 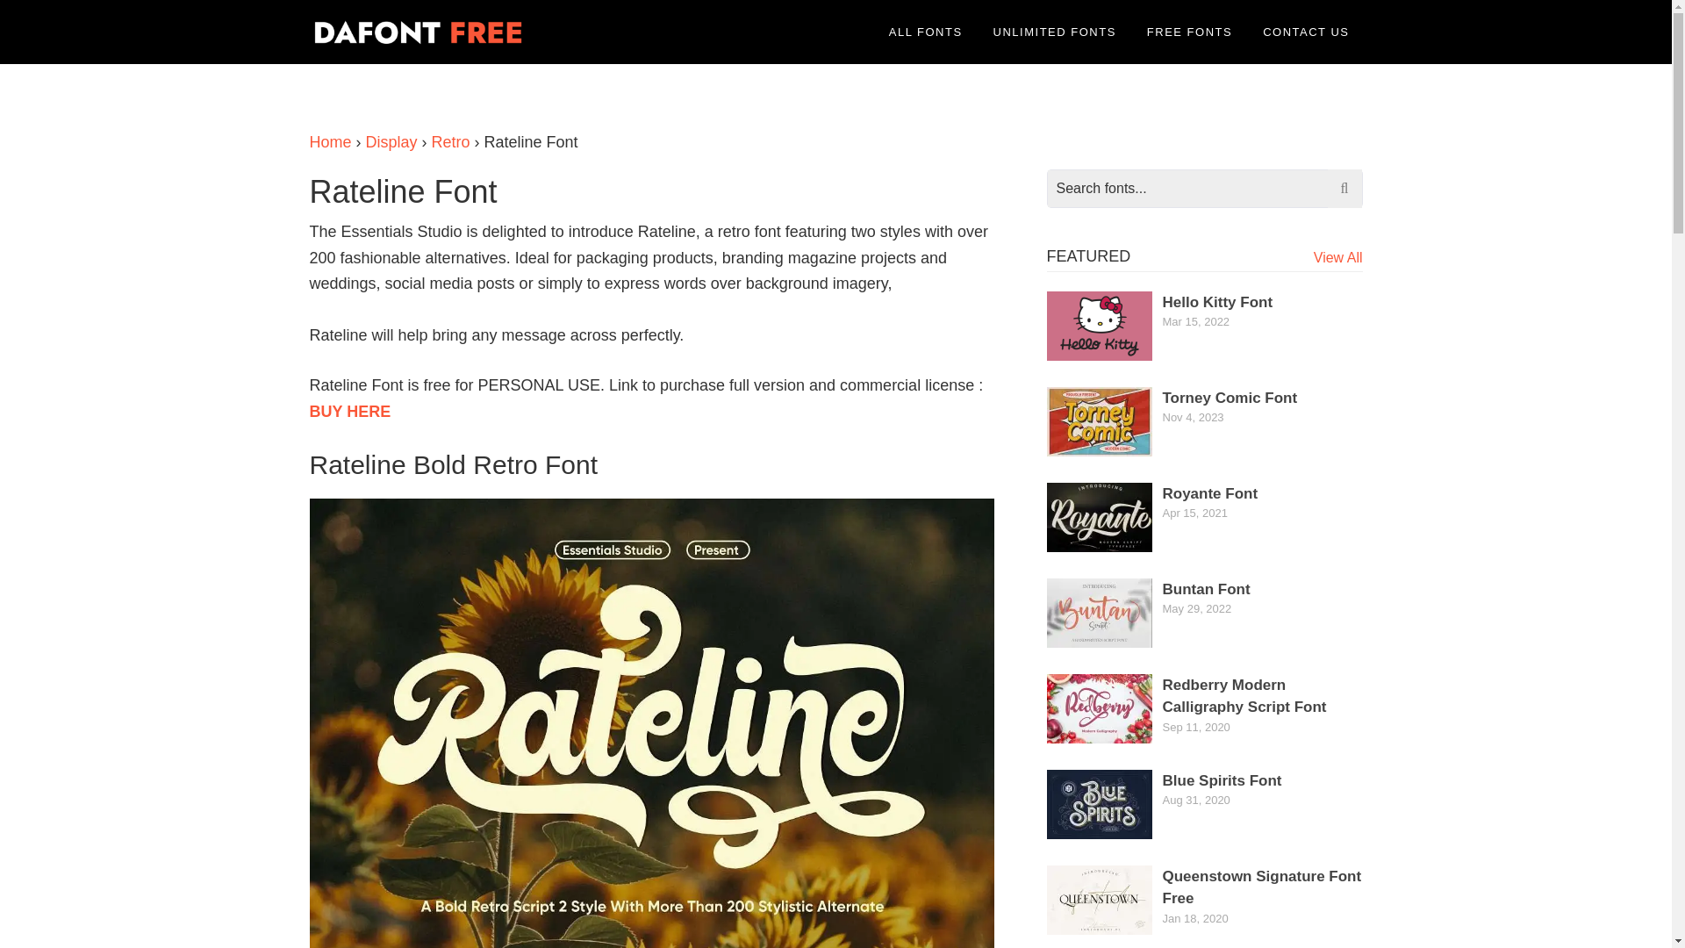 I want to click on Display, so click(x=391, y=142).